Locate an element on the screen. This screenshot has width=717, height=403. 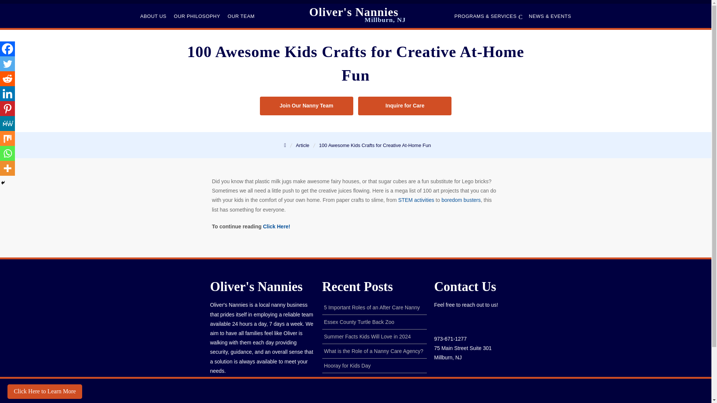
Hide is located at coordinates (3, 182).